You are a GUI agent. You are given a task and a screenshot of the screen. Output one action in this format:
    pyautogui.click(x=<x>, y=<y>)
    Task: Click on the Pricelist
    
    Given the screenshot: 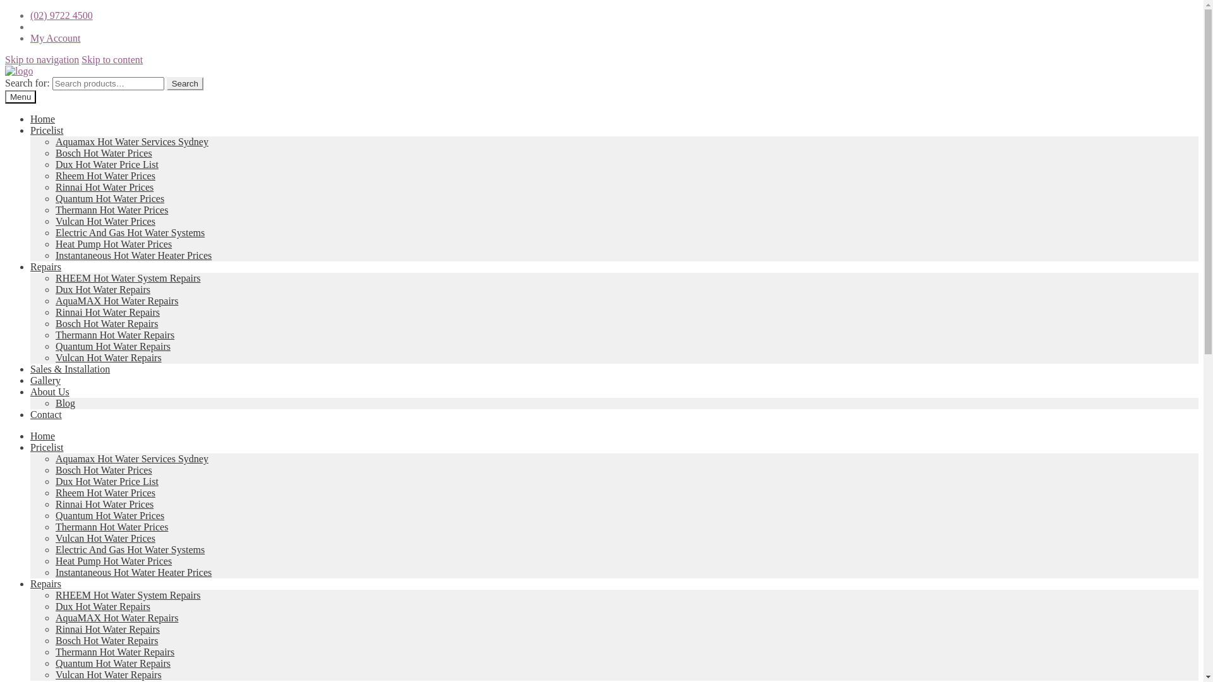 What is the action you would take?
    pyautogui.click(x=47, y=447)
    